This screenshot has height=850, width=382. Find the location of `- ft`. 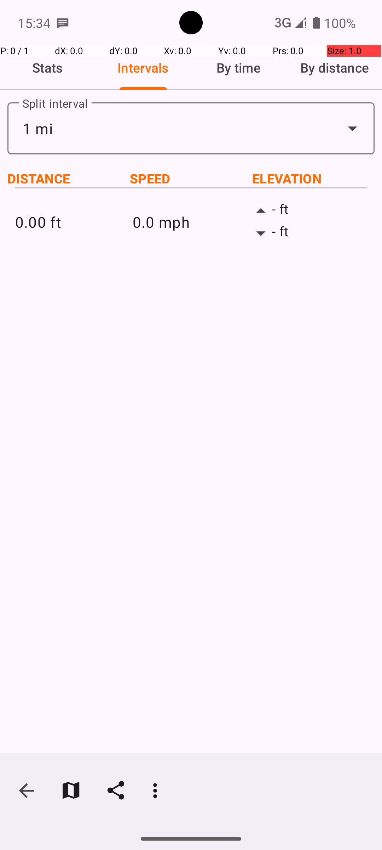

- ft is located at coordinates (308, 211).